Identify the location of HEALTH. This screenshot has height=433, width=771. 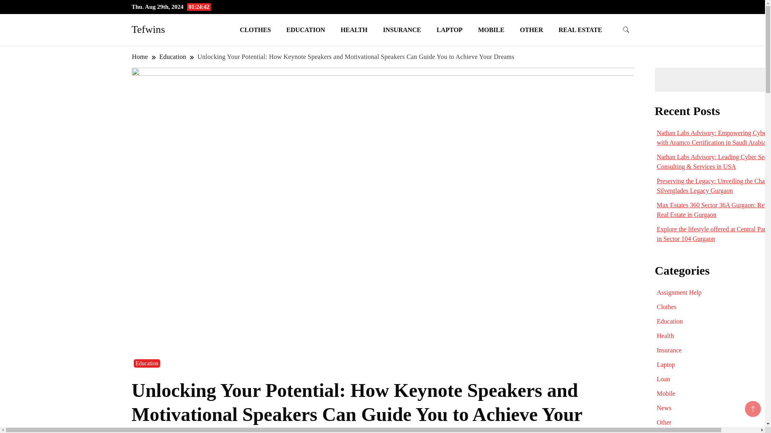
(354, 30).